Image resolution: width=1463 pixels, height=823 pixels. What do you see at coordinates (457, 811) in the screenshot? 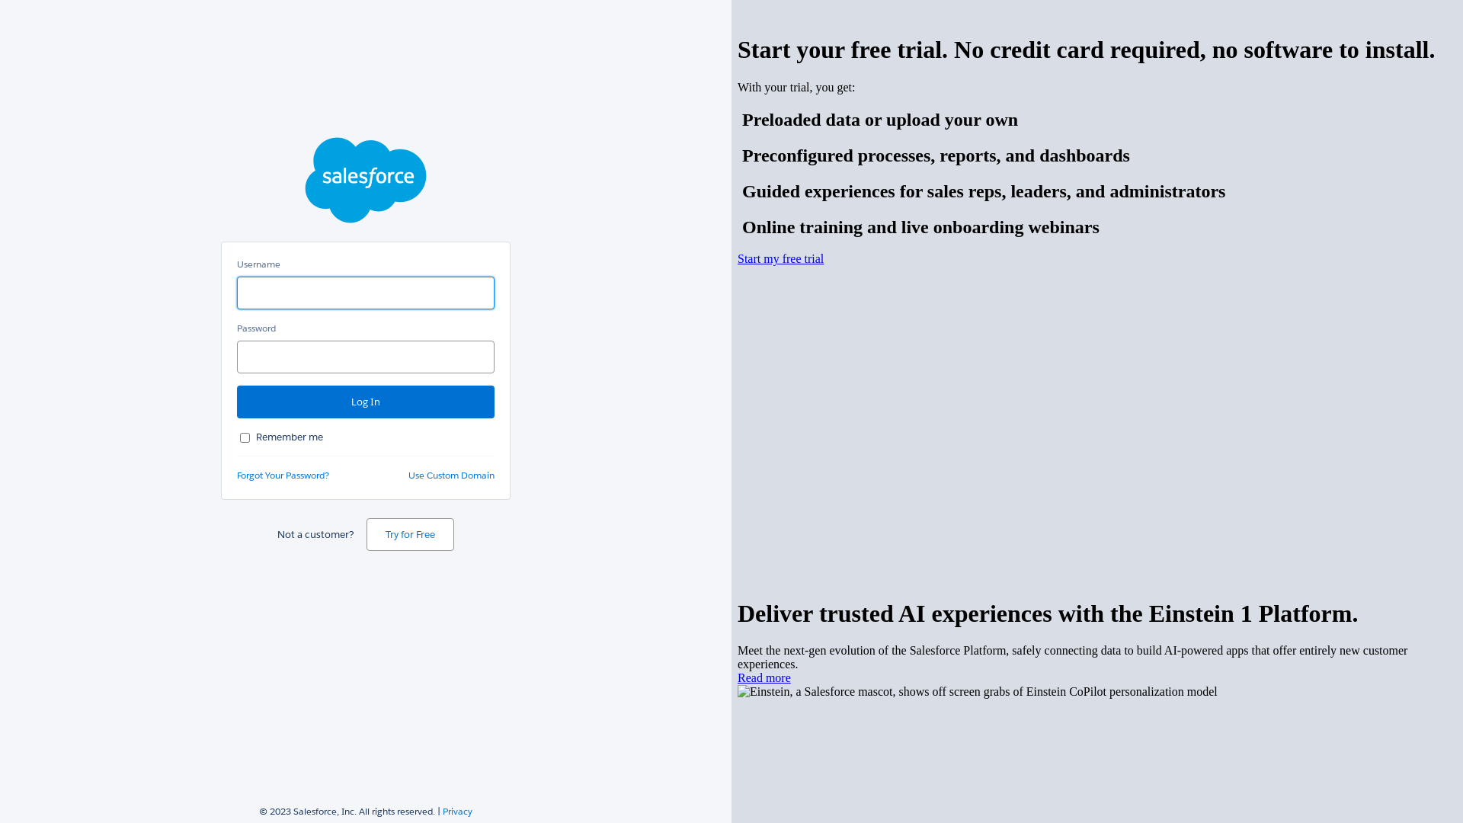
I see `Privacy` at bounding box center [457, 811].